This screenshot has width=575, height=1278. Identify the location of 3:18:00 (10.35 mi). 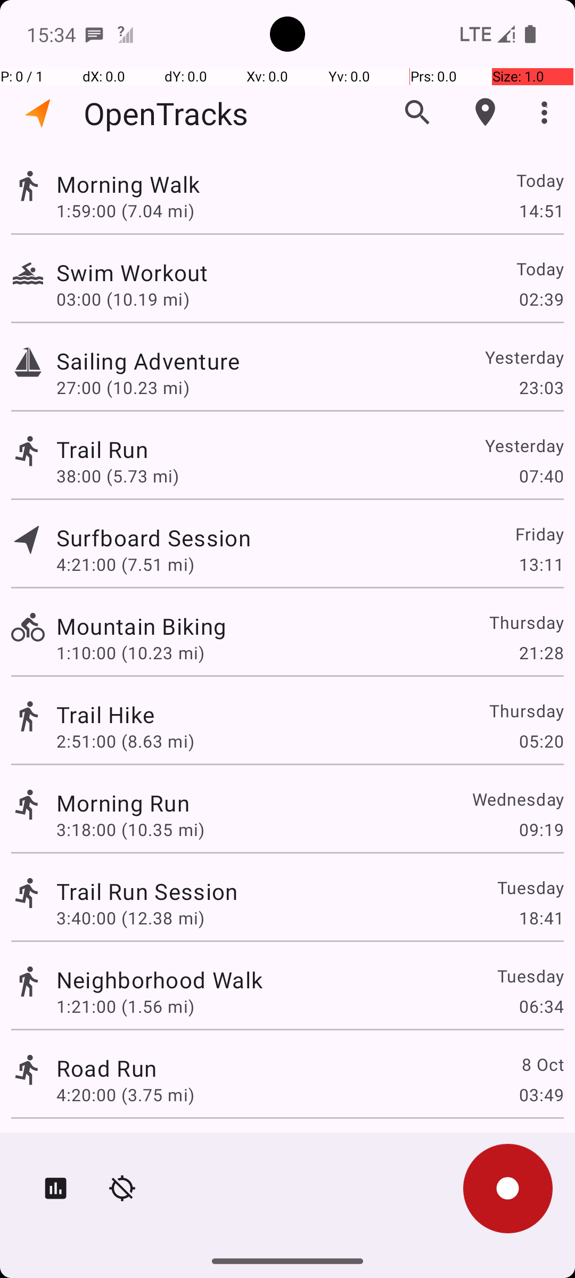
(130, 830).